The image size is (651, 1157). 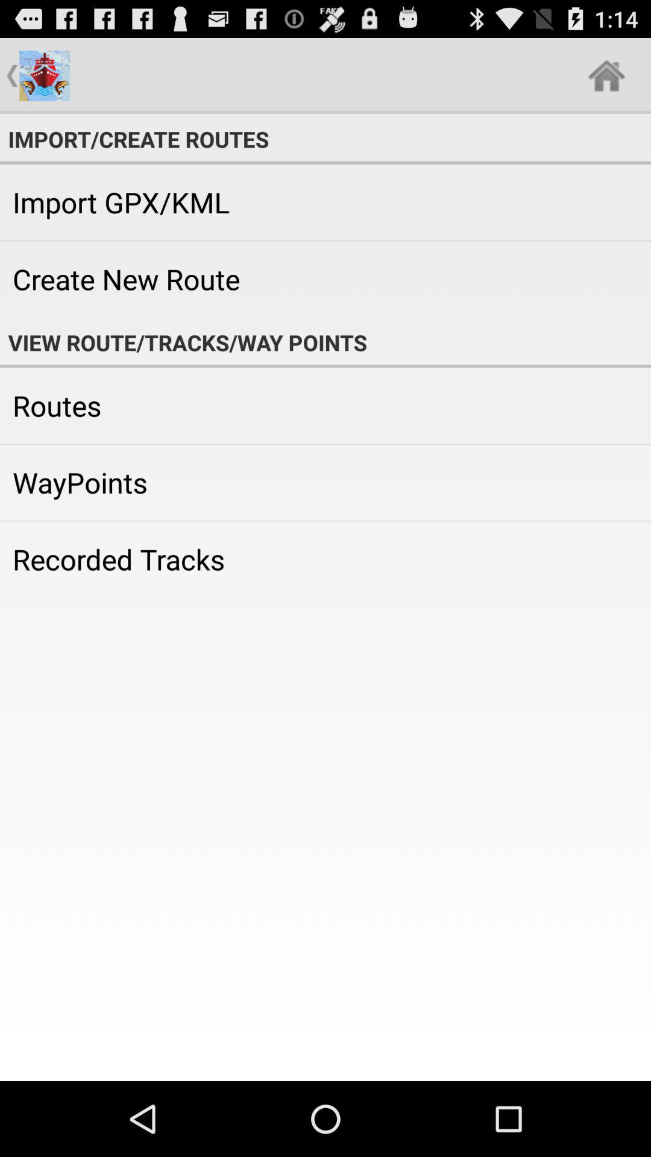 I want to click on tap item below import gpx/kml, so click(x=325, y=279).